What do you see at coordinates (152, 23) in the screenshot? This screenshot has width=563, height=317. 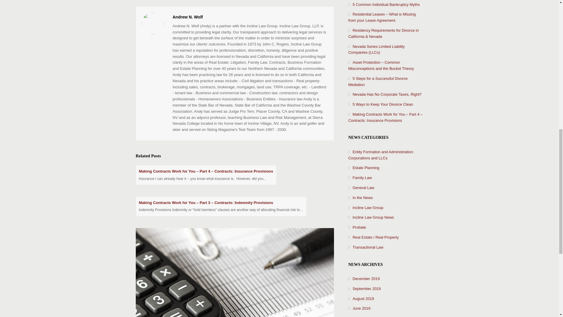 I see `Visit Author Page` at bounding box center [152, 23].